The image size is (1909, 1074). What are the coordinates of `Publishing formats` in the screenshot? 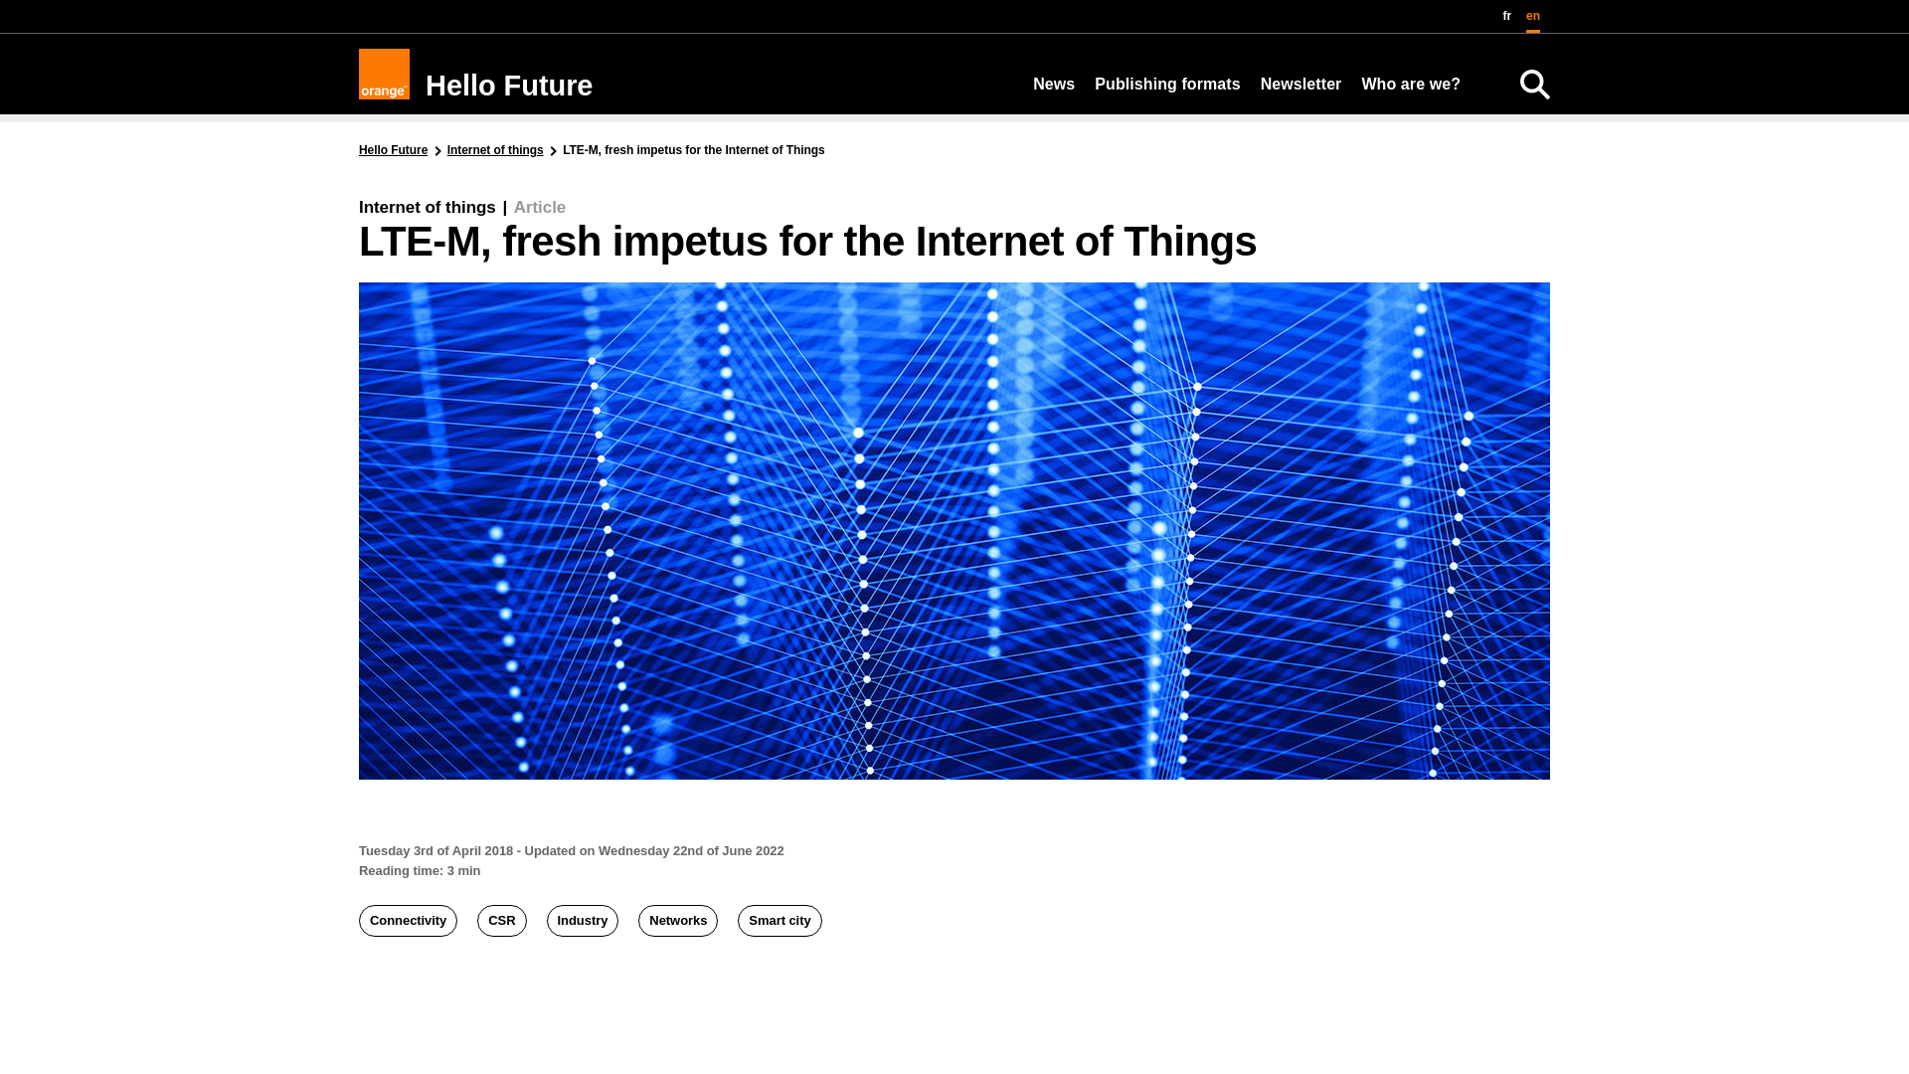 It's located at (1166, 85).